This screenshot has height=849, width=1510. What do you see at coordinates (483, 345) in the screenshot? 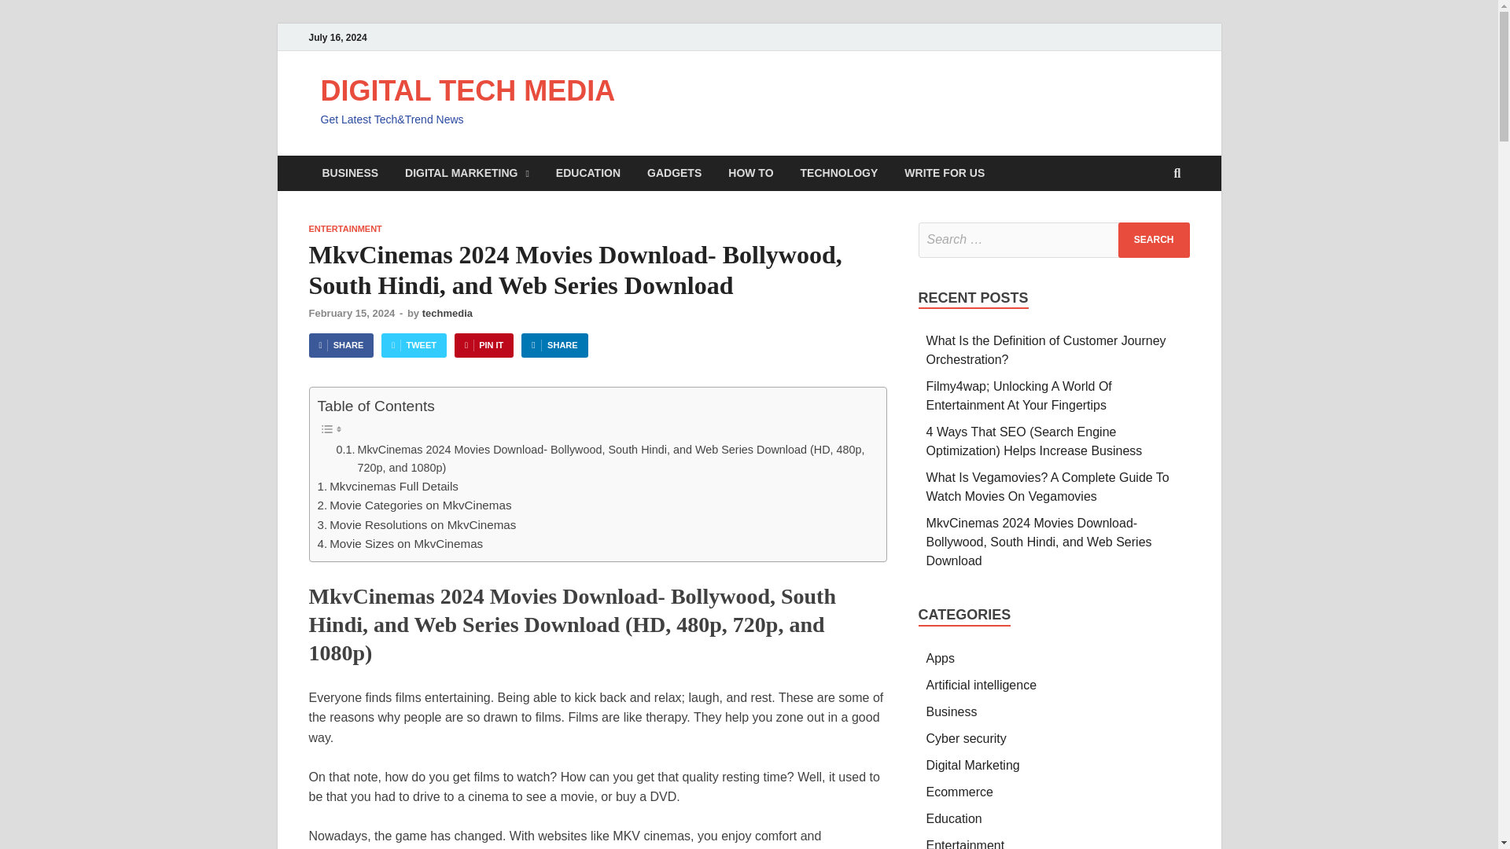
I see `PIN IT` at bounding box center [483, 345].